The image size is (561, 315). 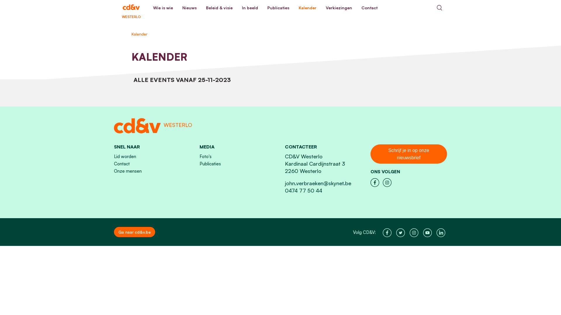 I want to click on Search, so click(x=439, y=8).